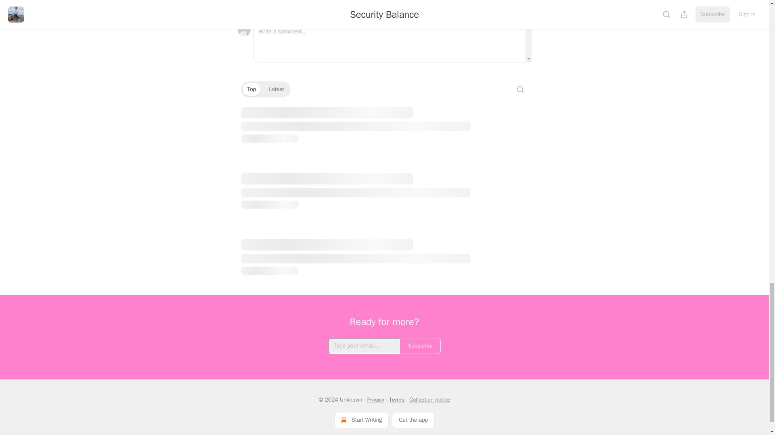 The width and height of the screenshot is (775, 435). Describe the element at coordinates (376, 400) in the screenshot. I see `Privacy` at that location.